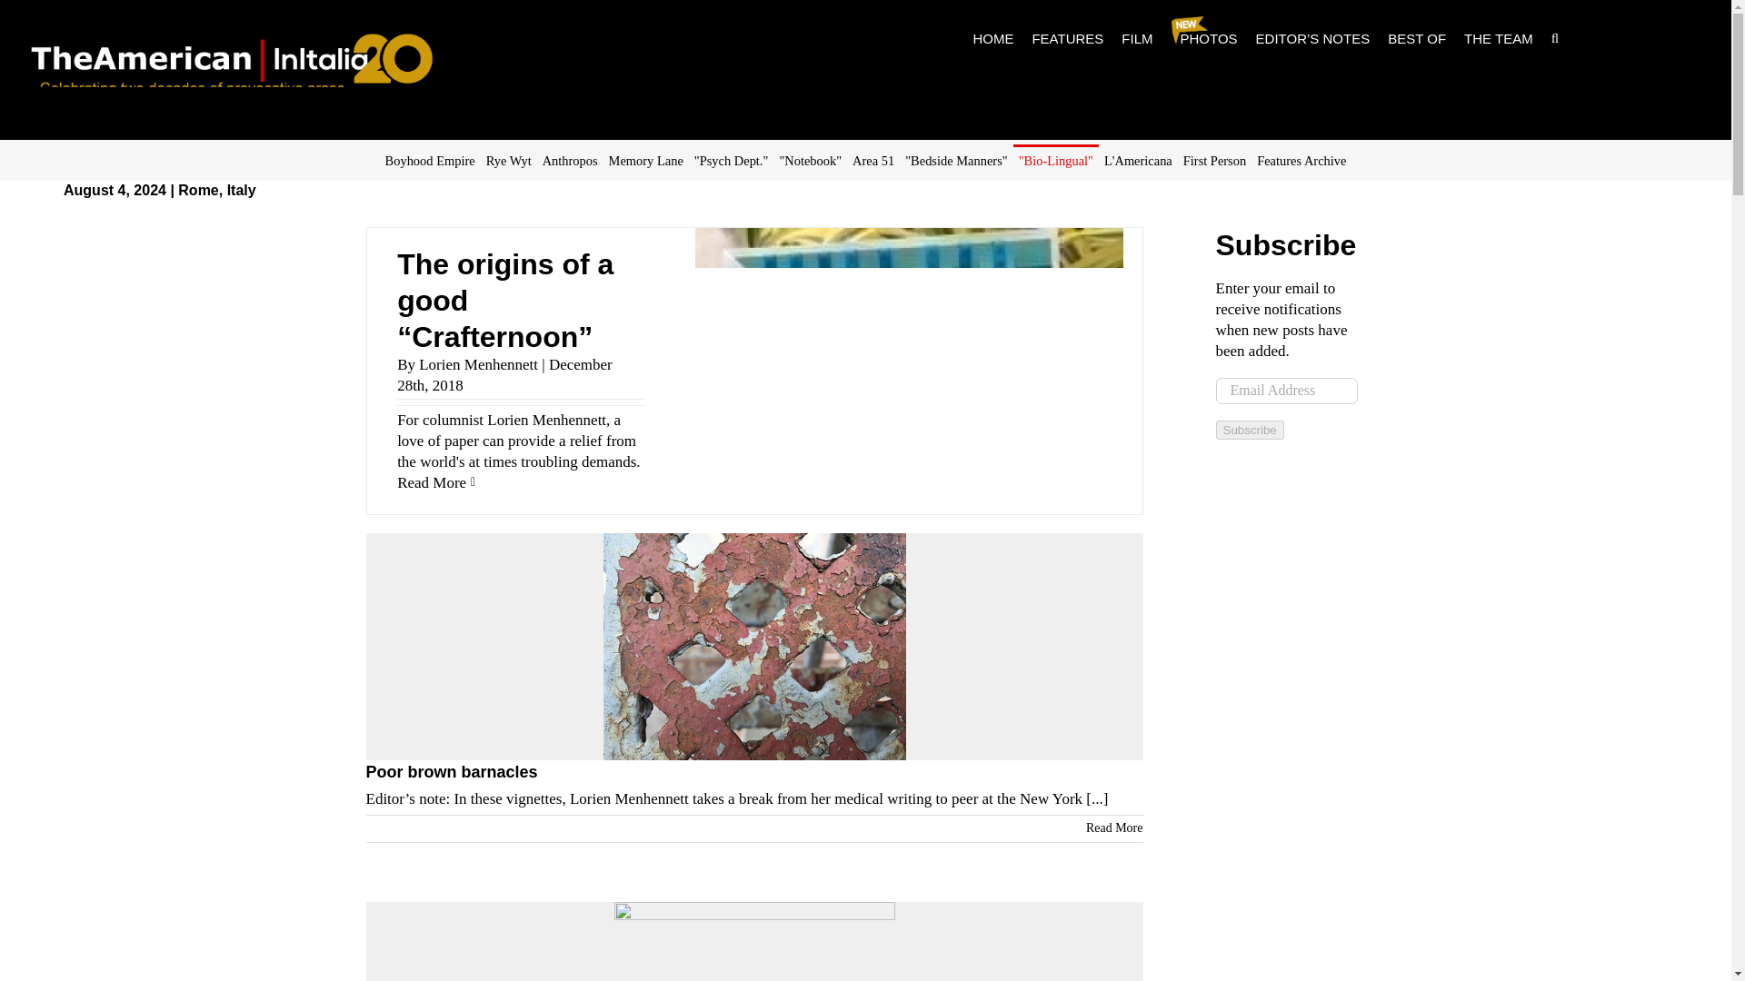 This screenshot has height=981, width=1745. Describe the element at coordinates (1204, 38) in the screenshot. I see `PHOTOS` at that location.